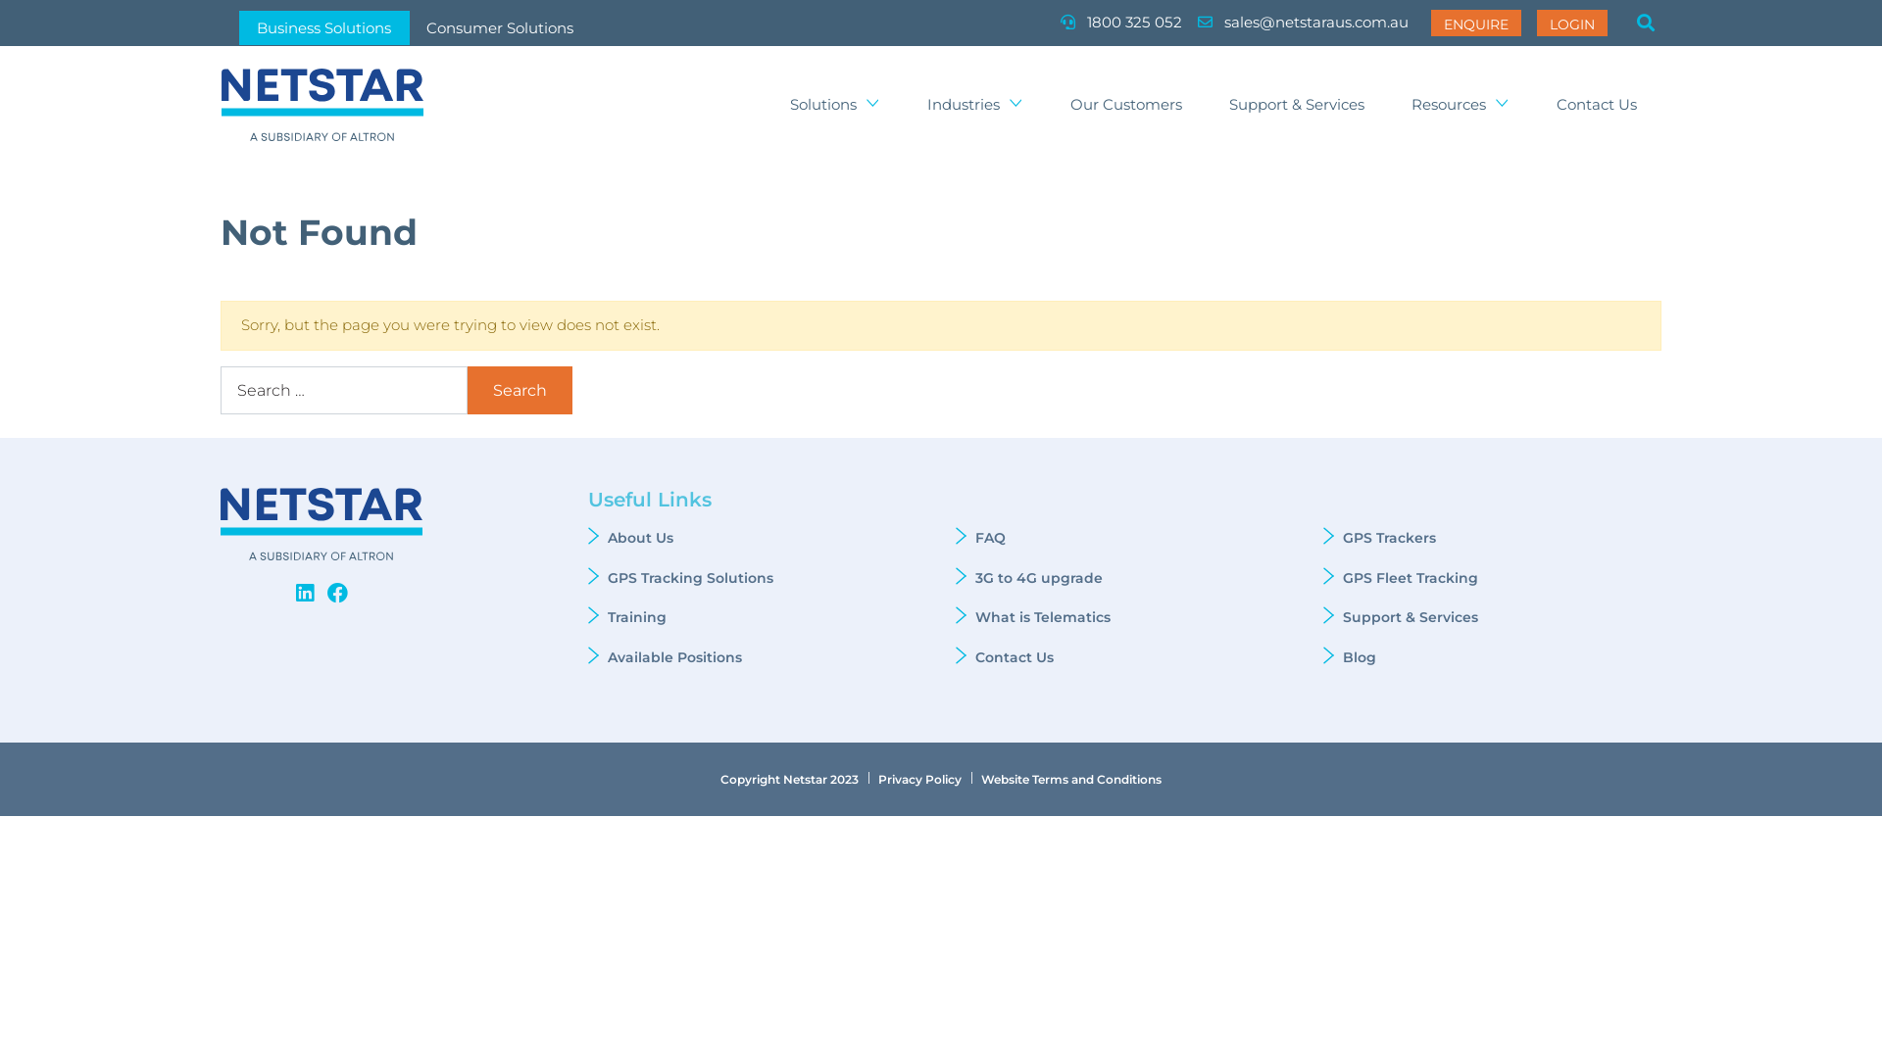 The image size is (1882, 1058). Describe the element at coordinates (1071, 780) in the screenshot. I see `Website Terms and Conditions` at that location.